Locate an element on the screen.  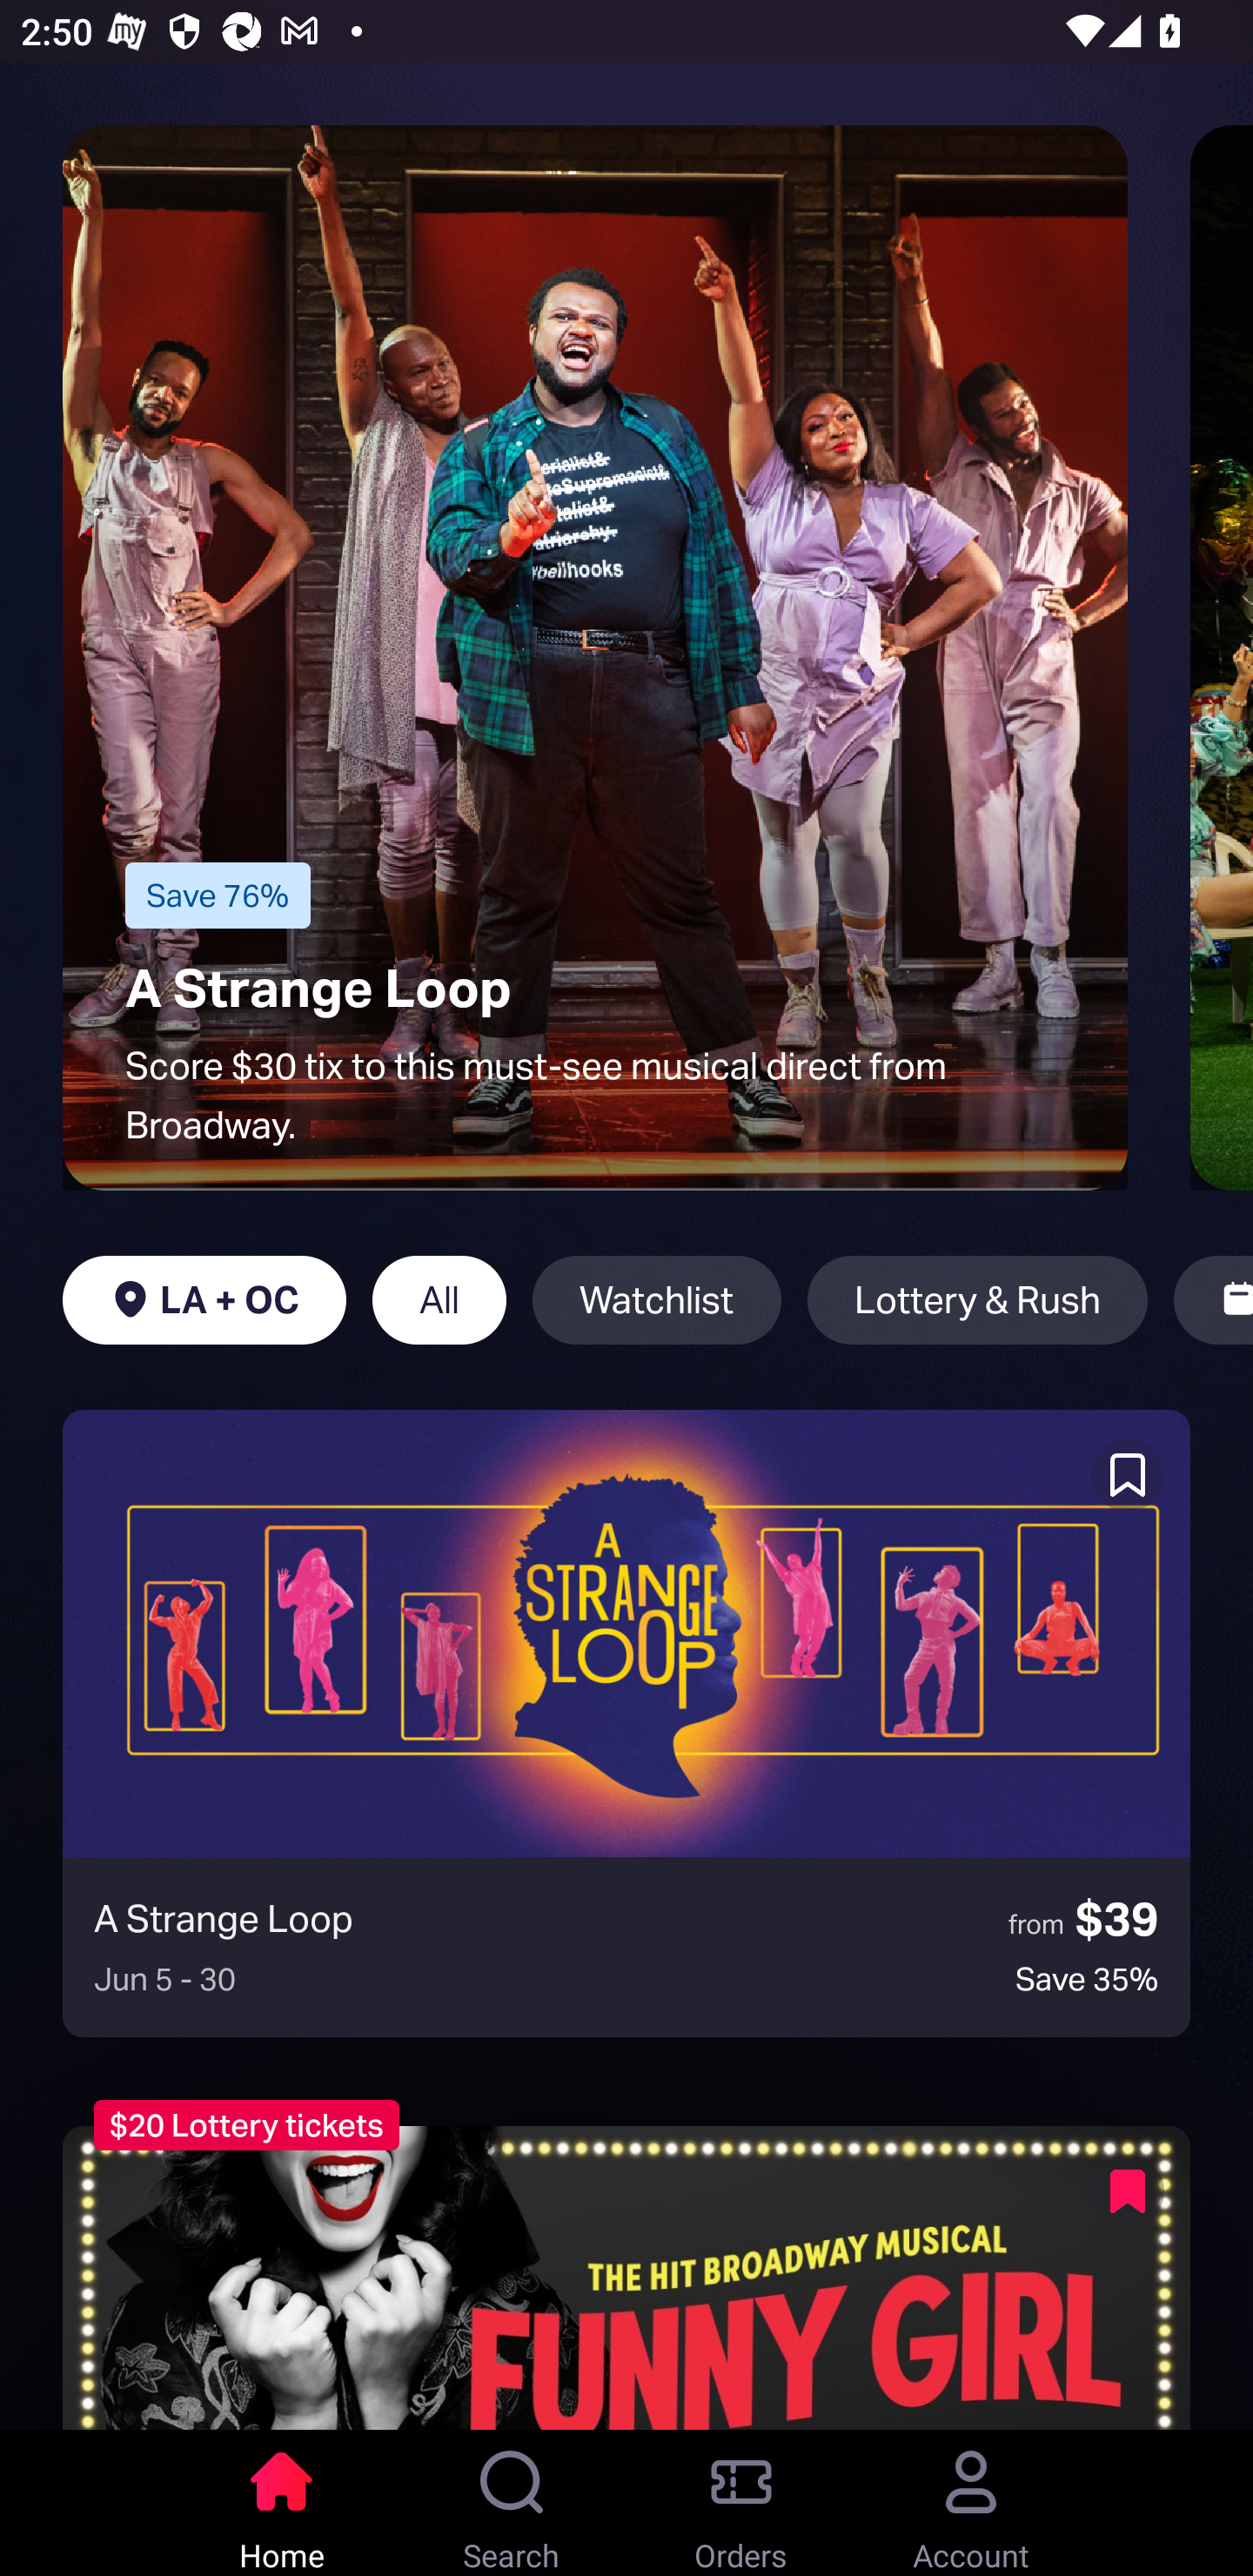
Lottery & Rush is located at coordinates (977, 1300).